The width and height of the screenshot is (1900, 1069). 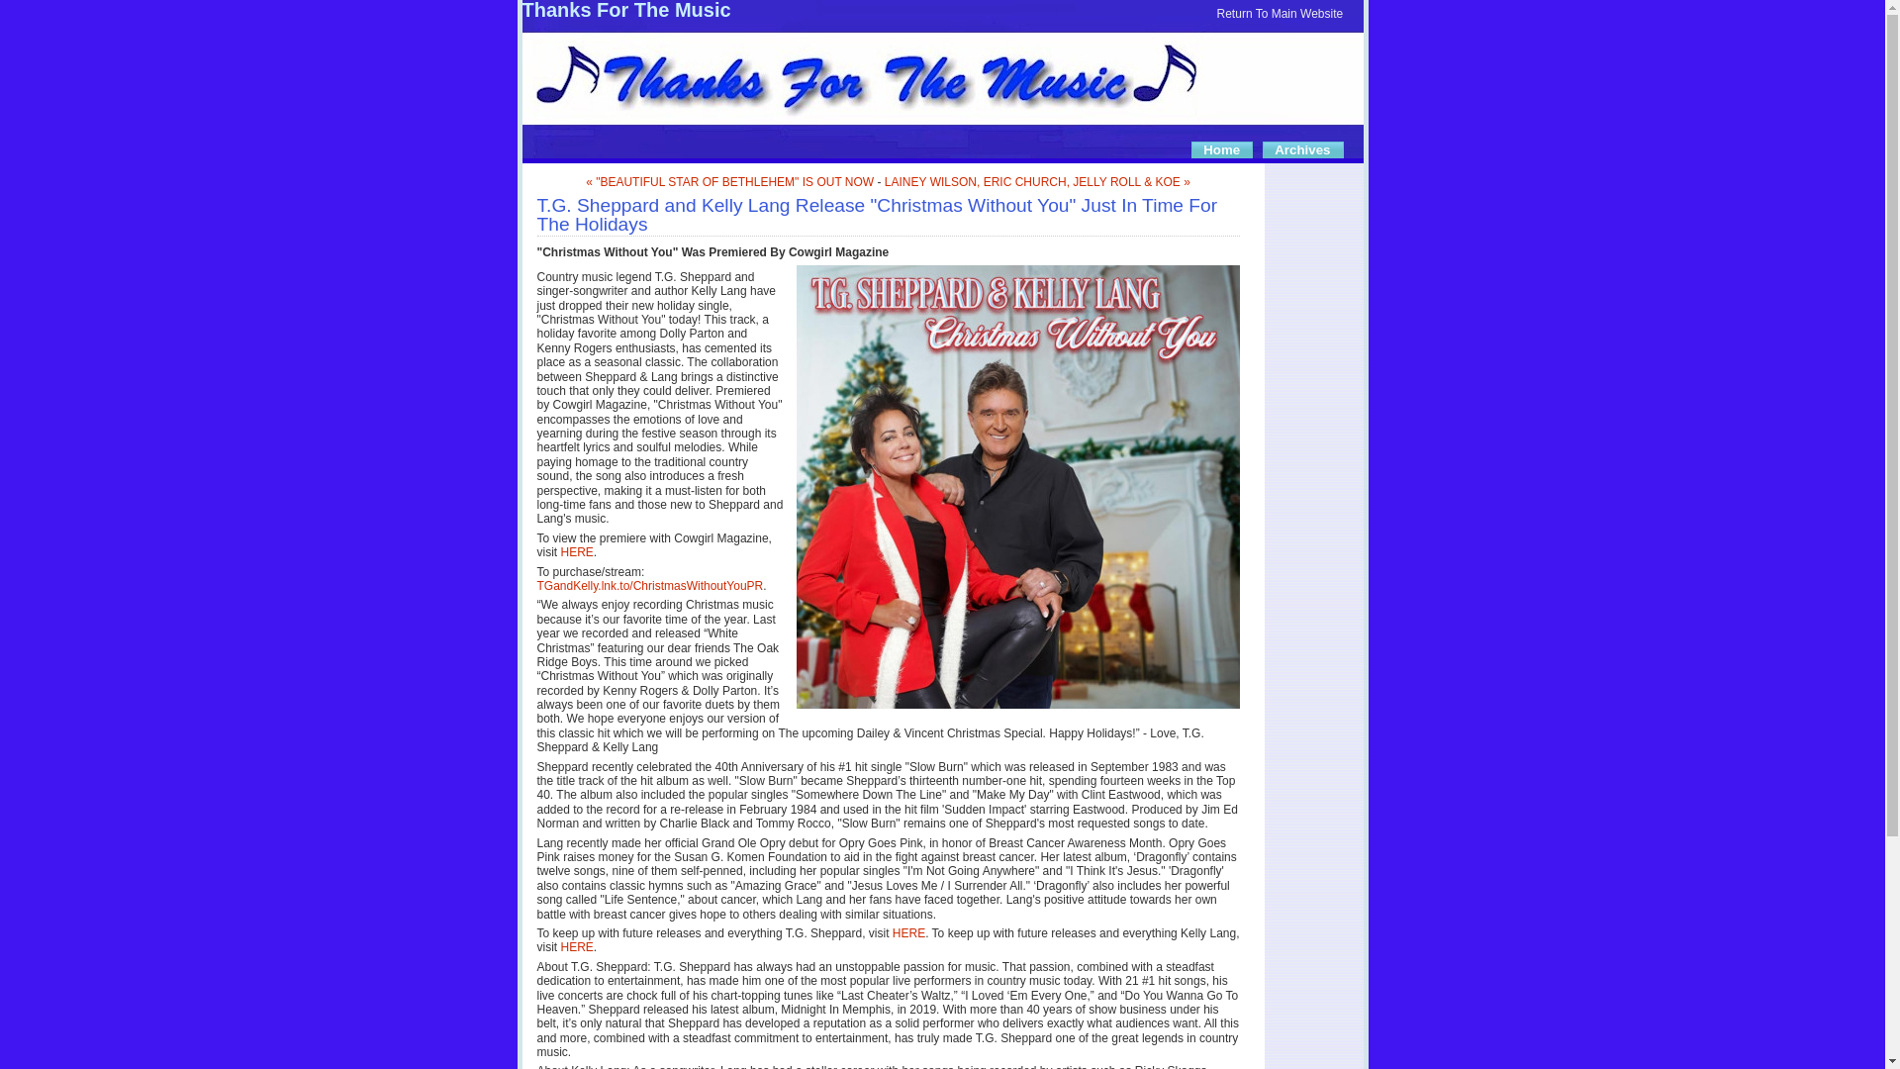 What do you see at coordinates (1281, 13) in the screenshot?
I see `Return To Main Website` at bounding box center [1281, 13].